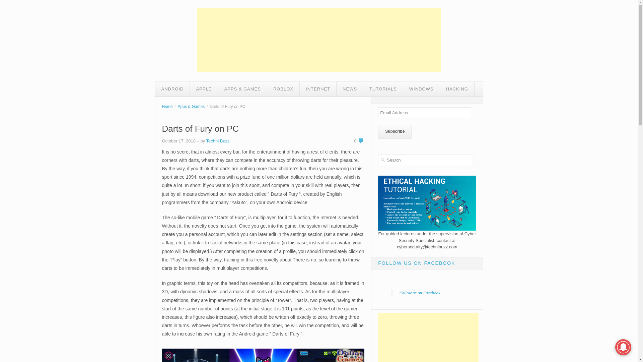 This screenshot has height=362, width=643. I want to click on Techni Buzz, so click(218, 141).